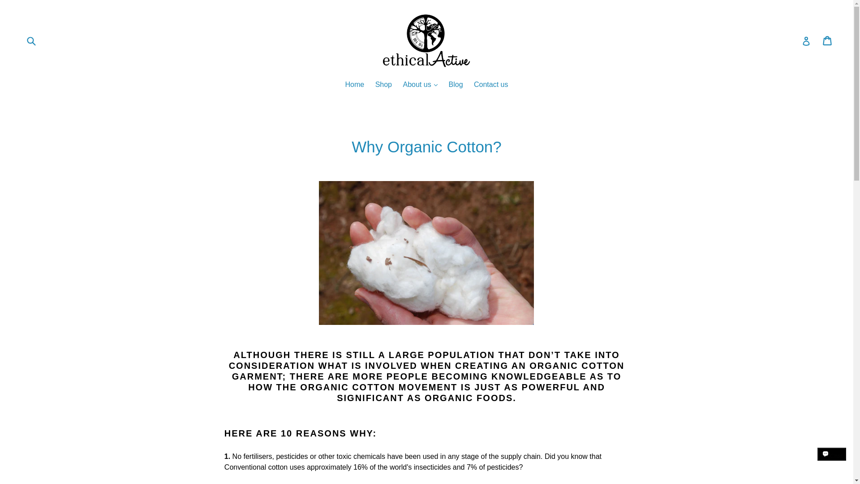  Describe the element at coordinates (456, 85) in the screenshot. I see `Blog` at that location.